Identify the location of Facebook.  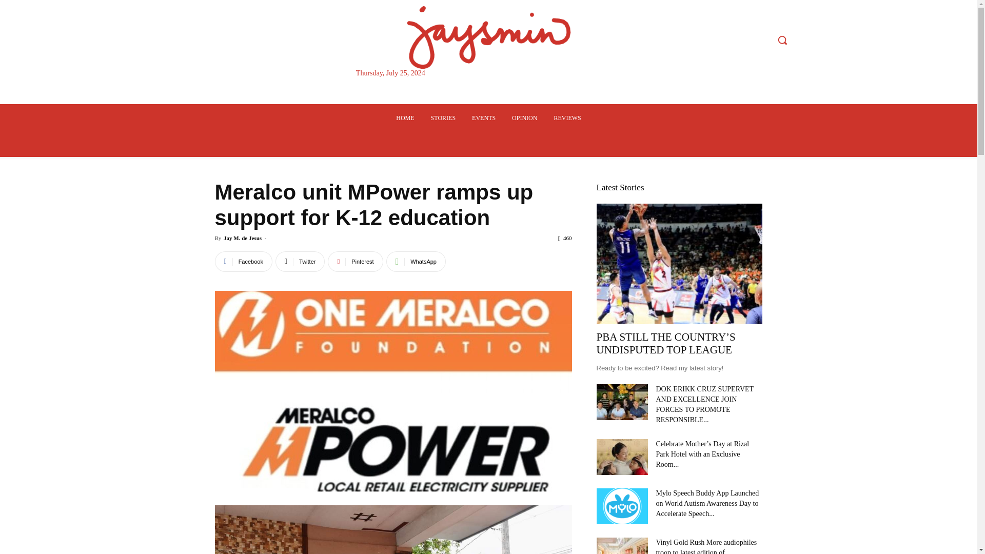
(243, 262).